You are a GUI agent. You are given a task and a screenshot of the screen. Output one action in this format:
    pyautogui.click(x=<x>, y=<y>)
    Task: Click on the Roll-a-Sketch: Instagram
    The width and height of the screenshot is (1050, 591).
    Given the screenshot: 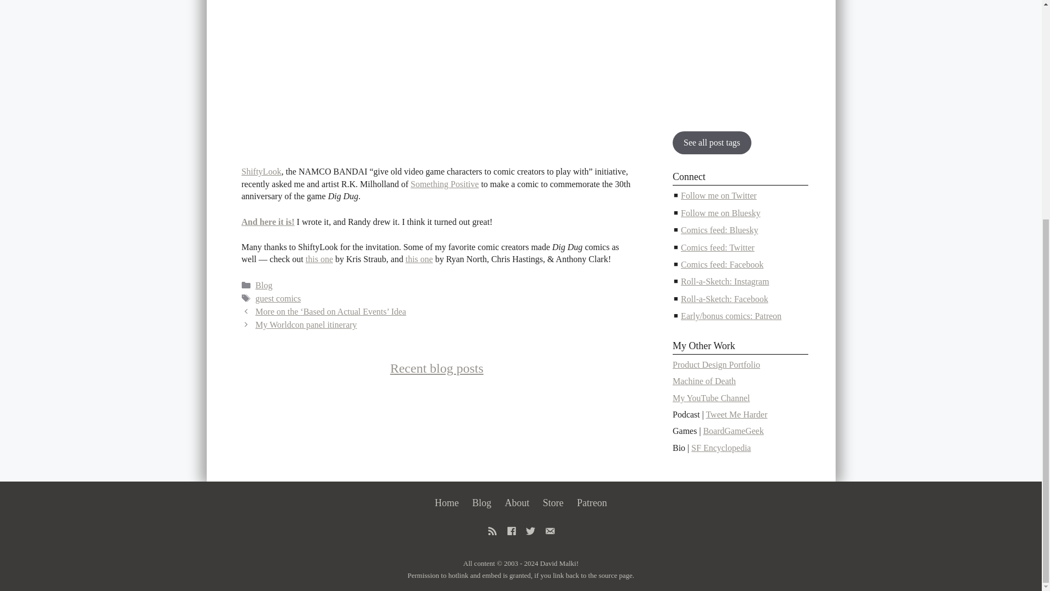 What is the action you would take?
    pyautogui.click(x=724, y=281)
    